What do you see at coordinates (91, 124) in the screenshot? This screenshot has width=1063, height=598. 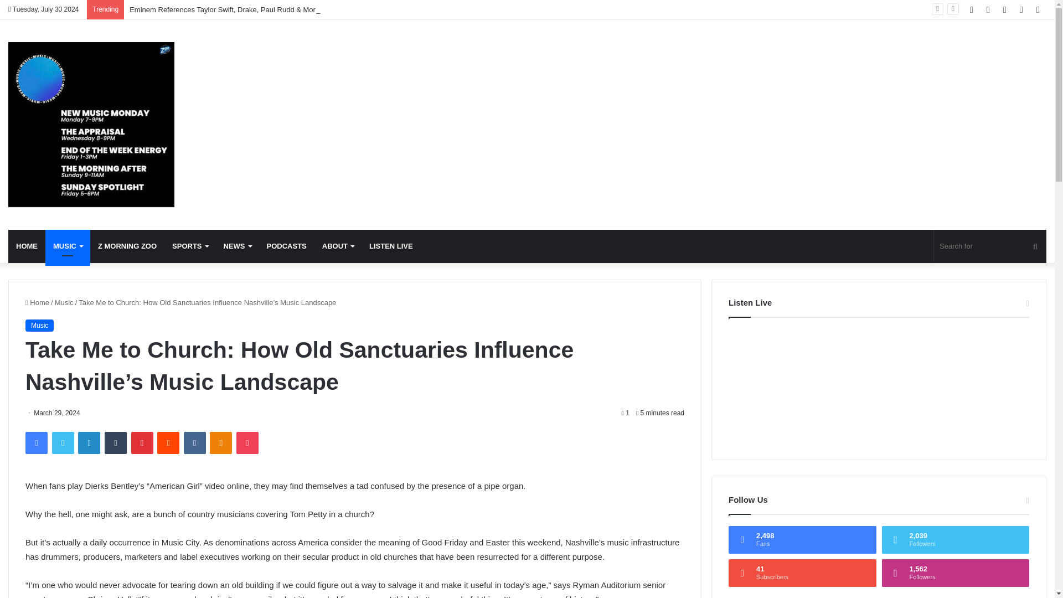 I see `Music` at bounding box center [91, 124].